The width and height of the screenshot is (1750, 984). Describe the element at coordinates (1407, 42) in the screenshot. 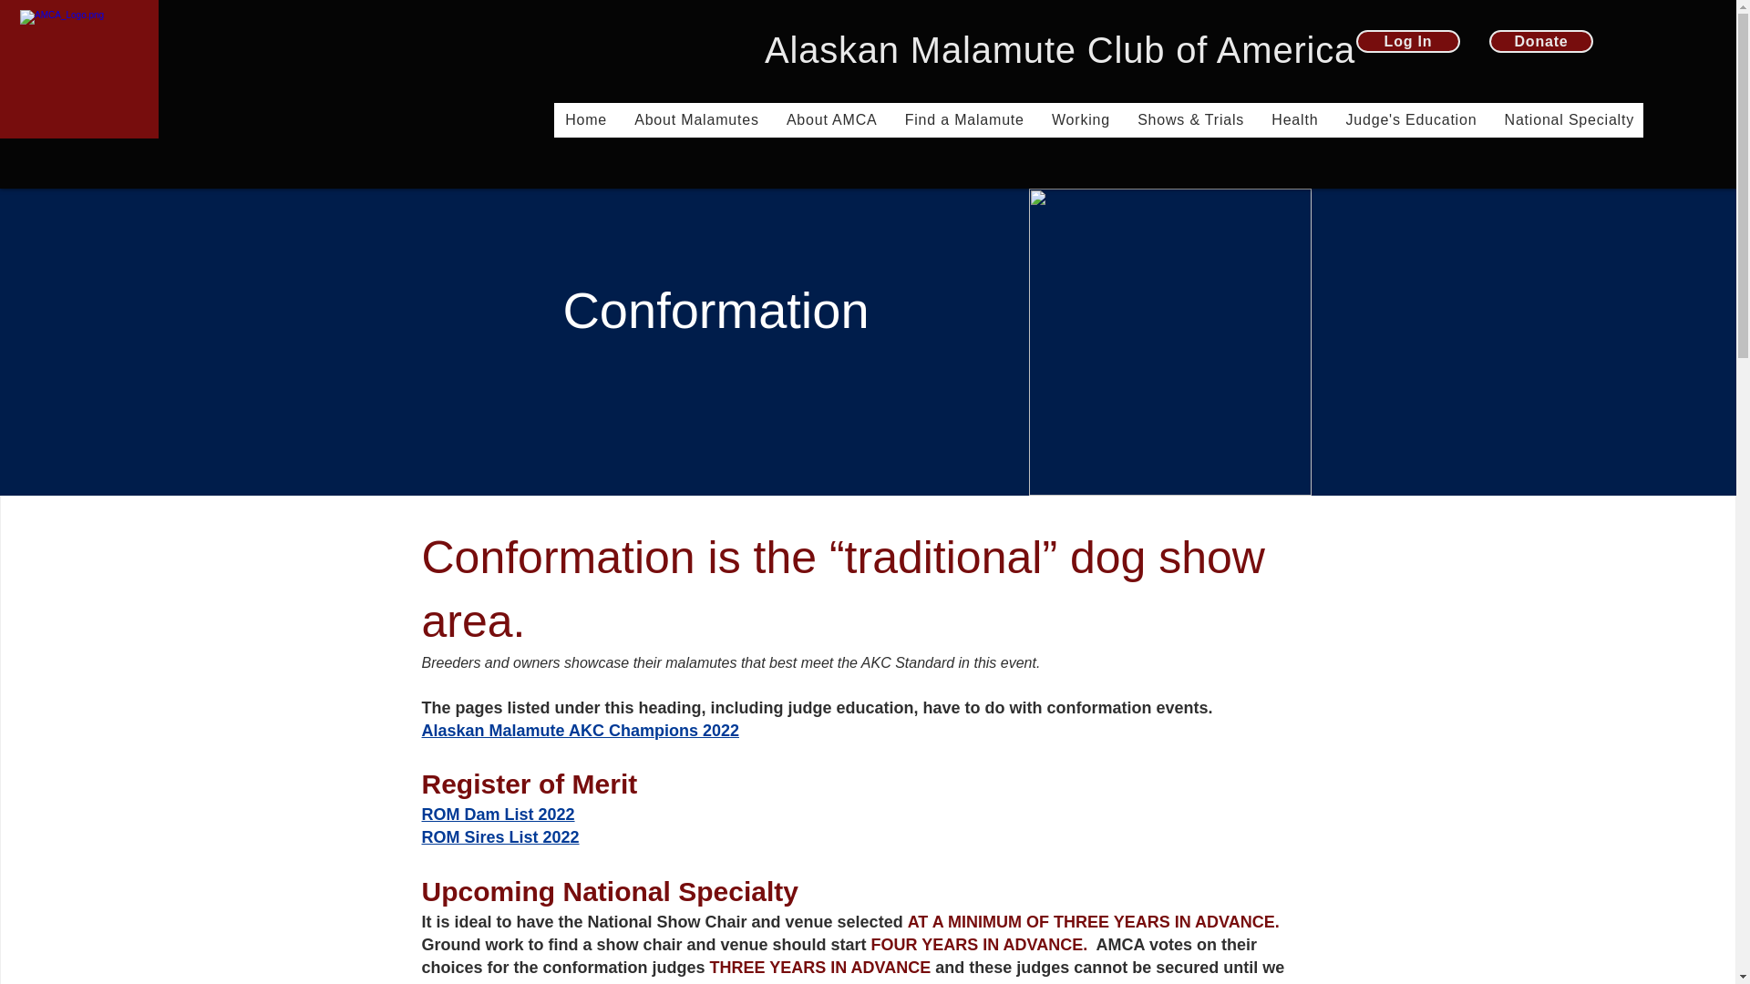

I see `Log In` at that location.